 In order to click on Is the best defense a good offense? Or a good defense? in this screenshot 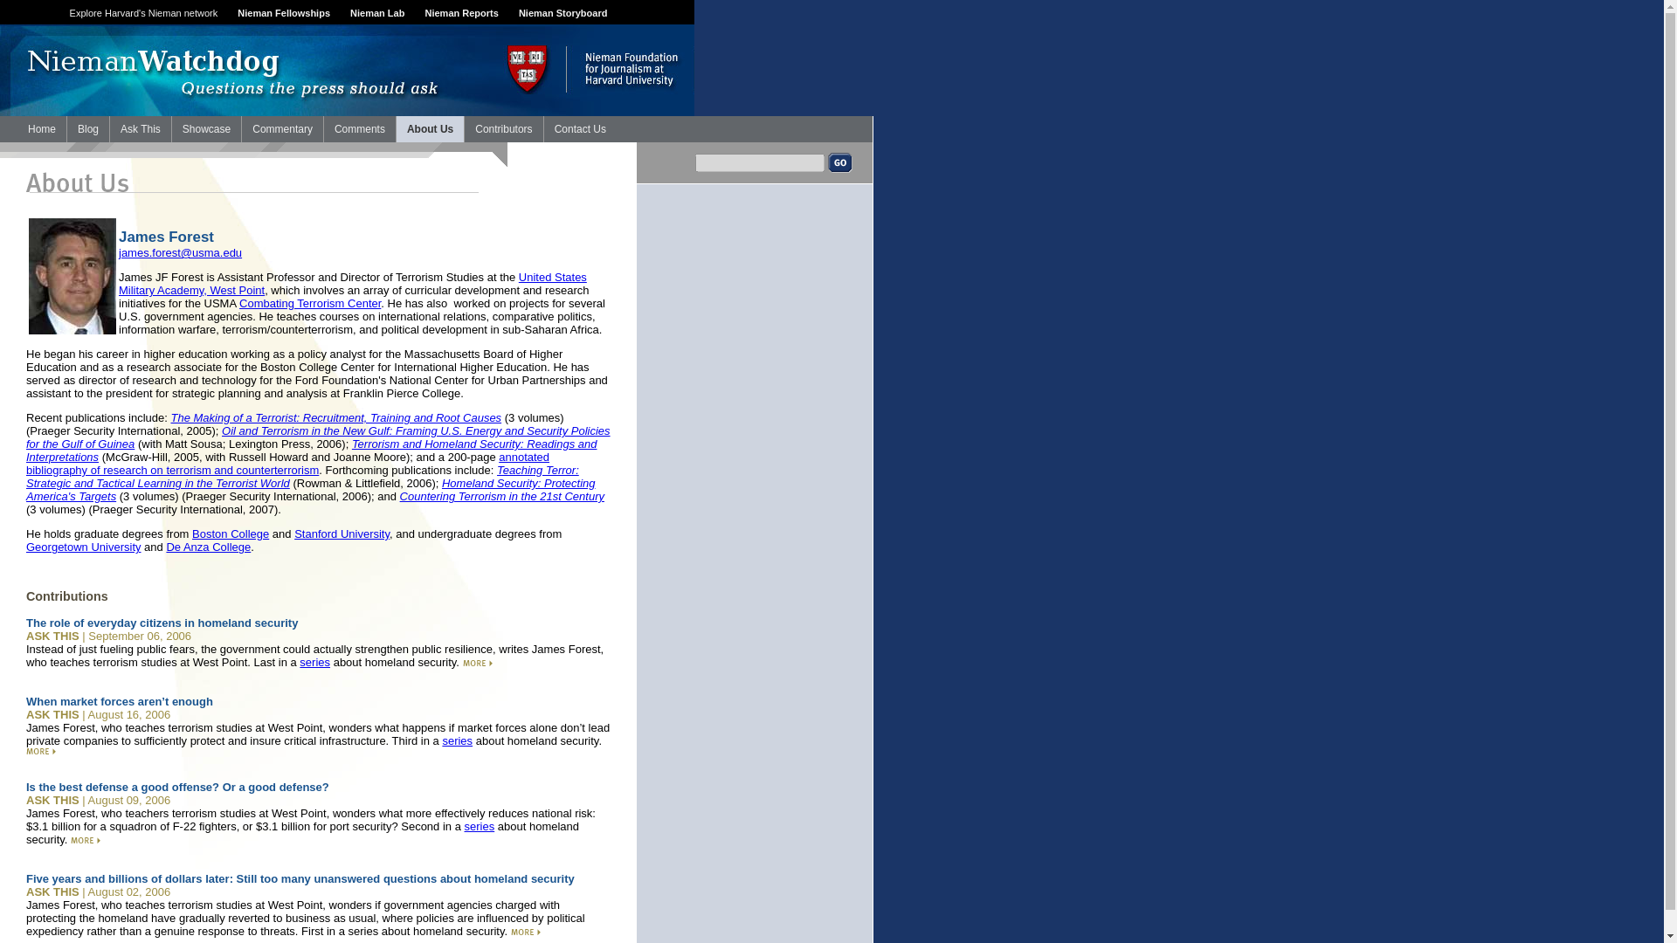, I will do `click(177, 788)`.